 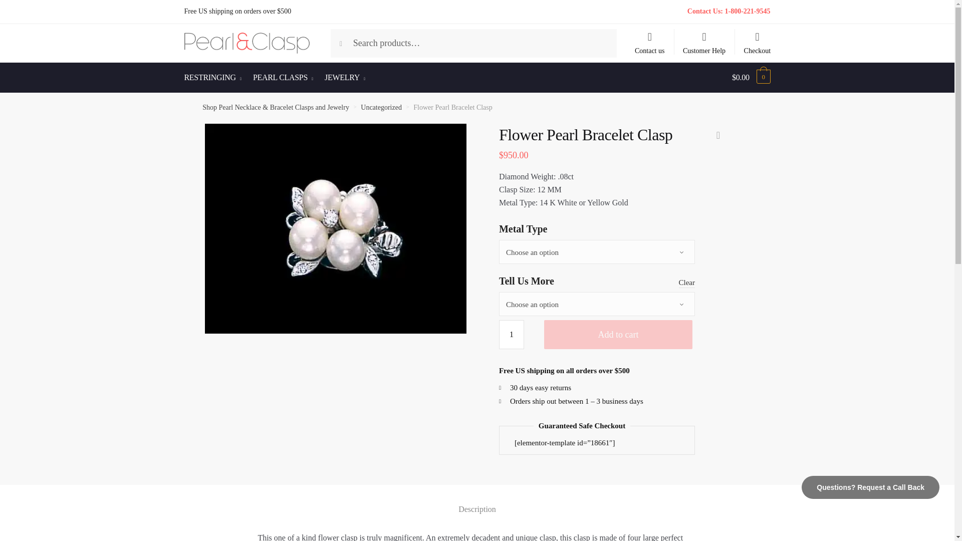 I want to click on PEARL CLASPS, so click(x=283, y=77).